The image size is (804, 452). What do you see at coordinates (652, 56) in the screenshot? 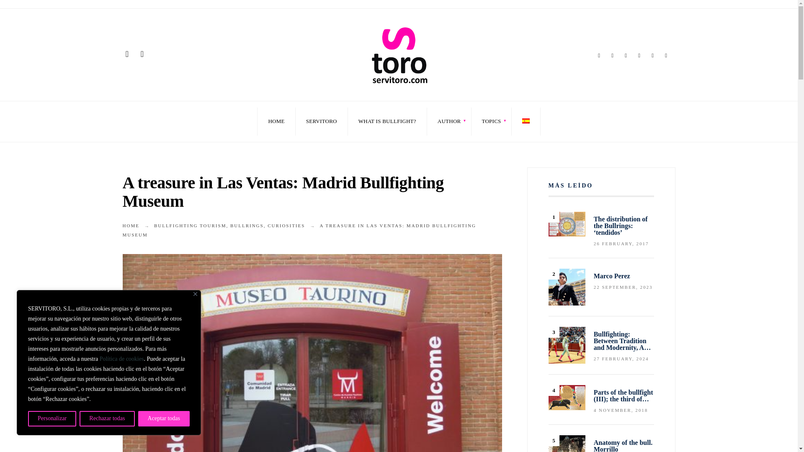
I see `YouTube` at bounding box center [652, 56].